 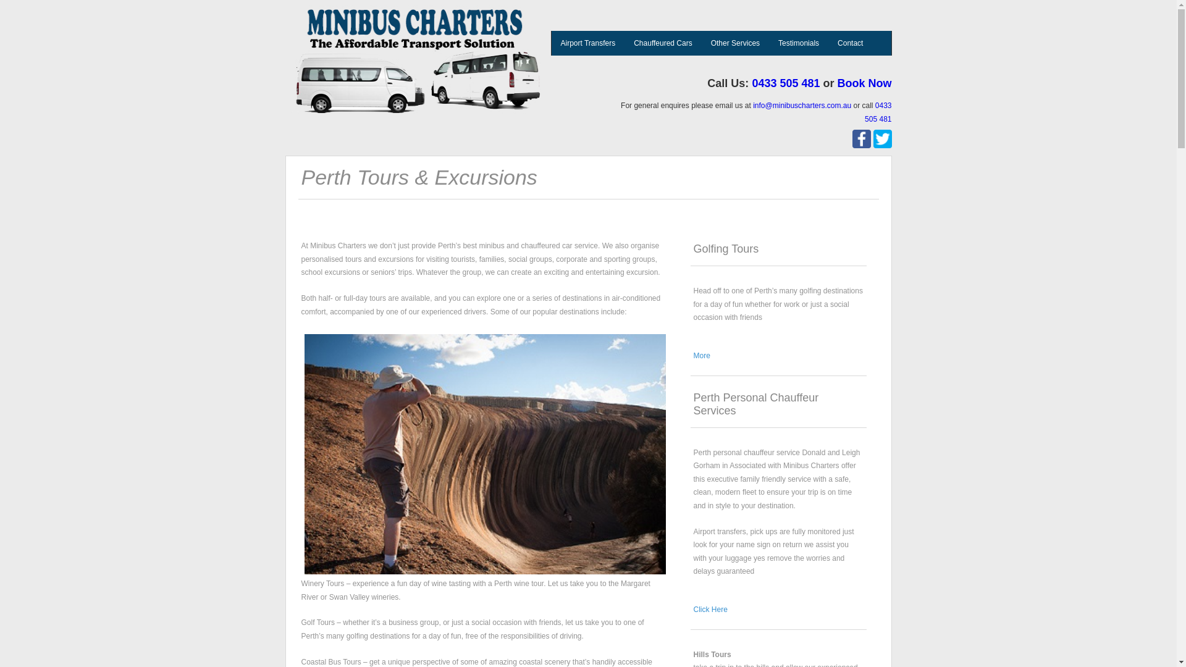 What do you see at coordinates (588, 43) in the screenshot?
I see `Airport Transfers` at bounding box center [588, 43].